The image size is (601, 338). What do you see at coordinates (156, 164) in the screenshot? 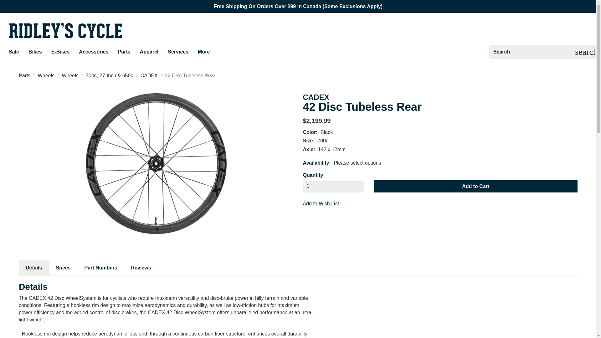
I see `CADEX 42 Disc Tubeless Rear` at bounding box center [156, 164].